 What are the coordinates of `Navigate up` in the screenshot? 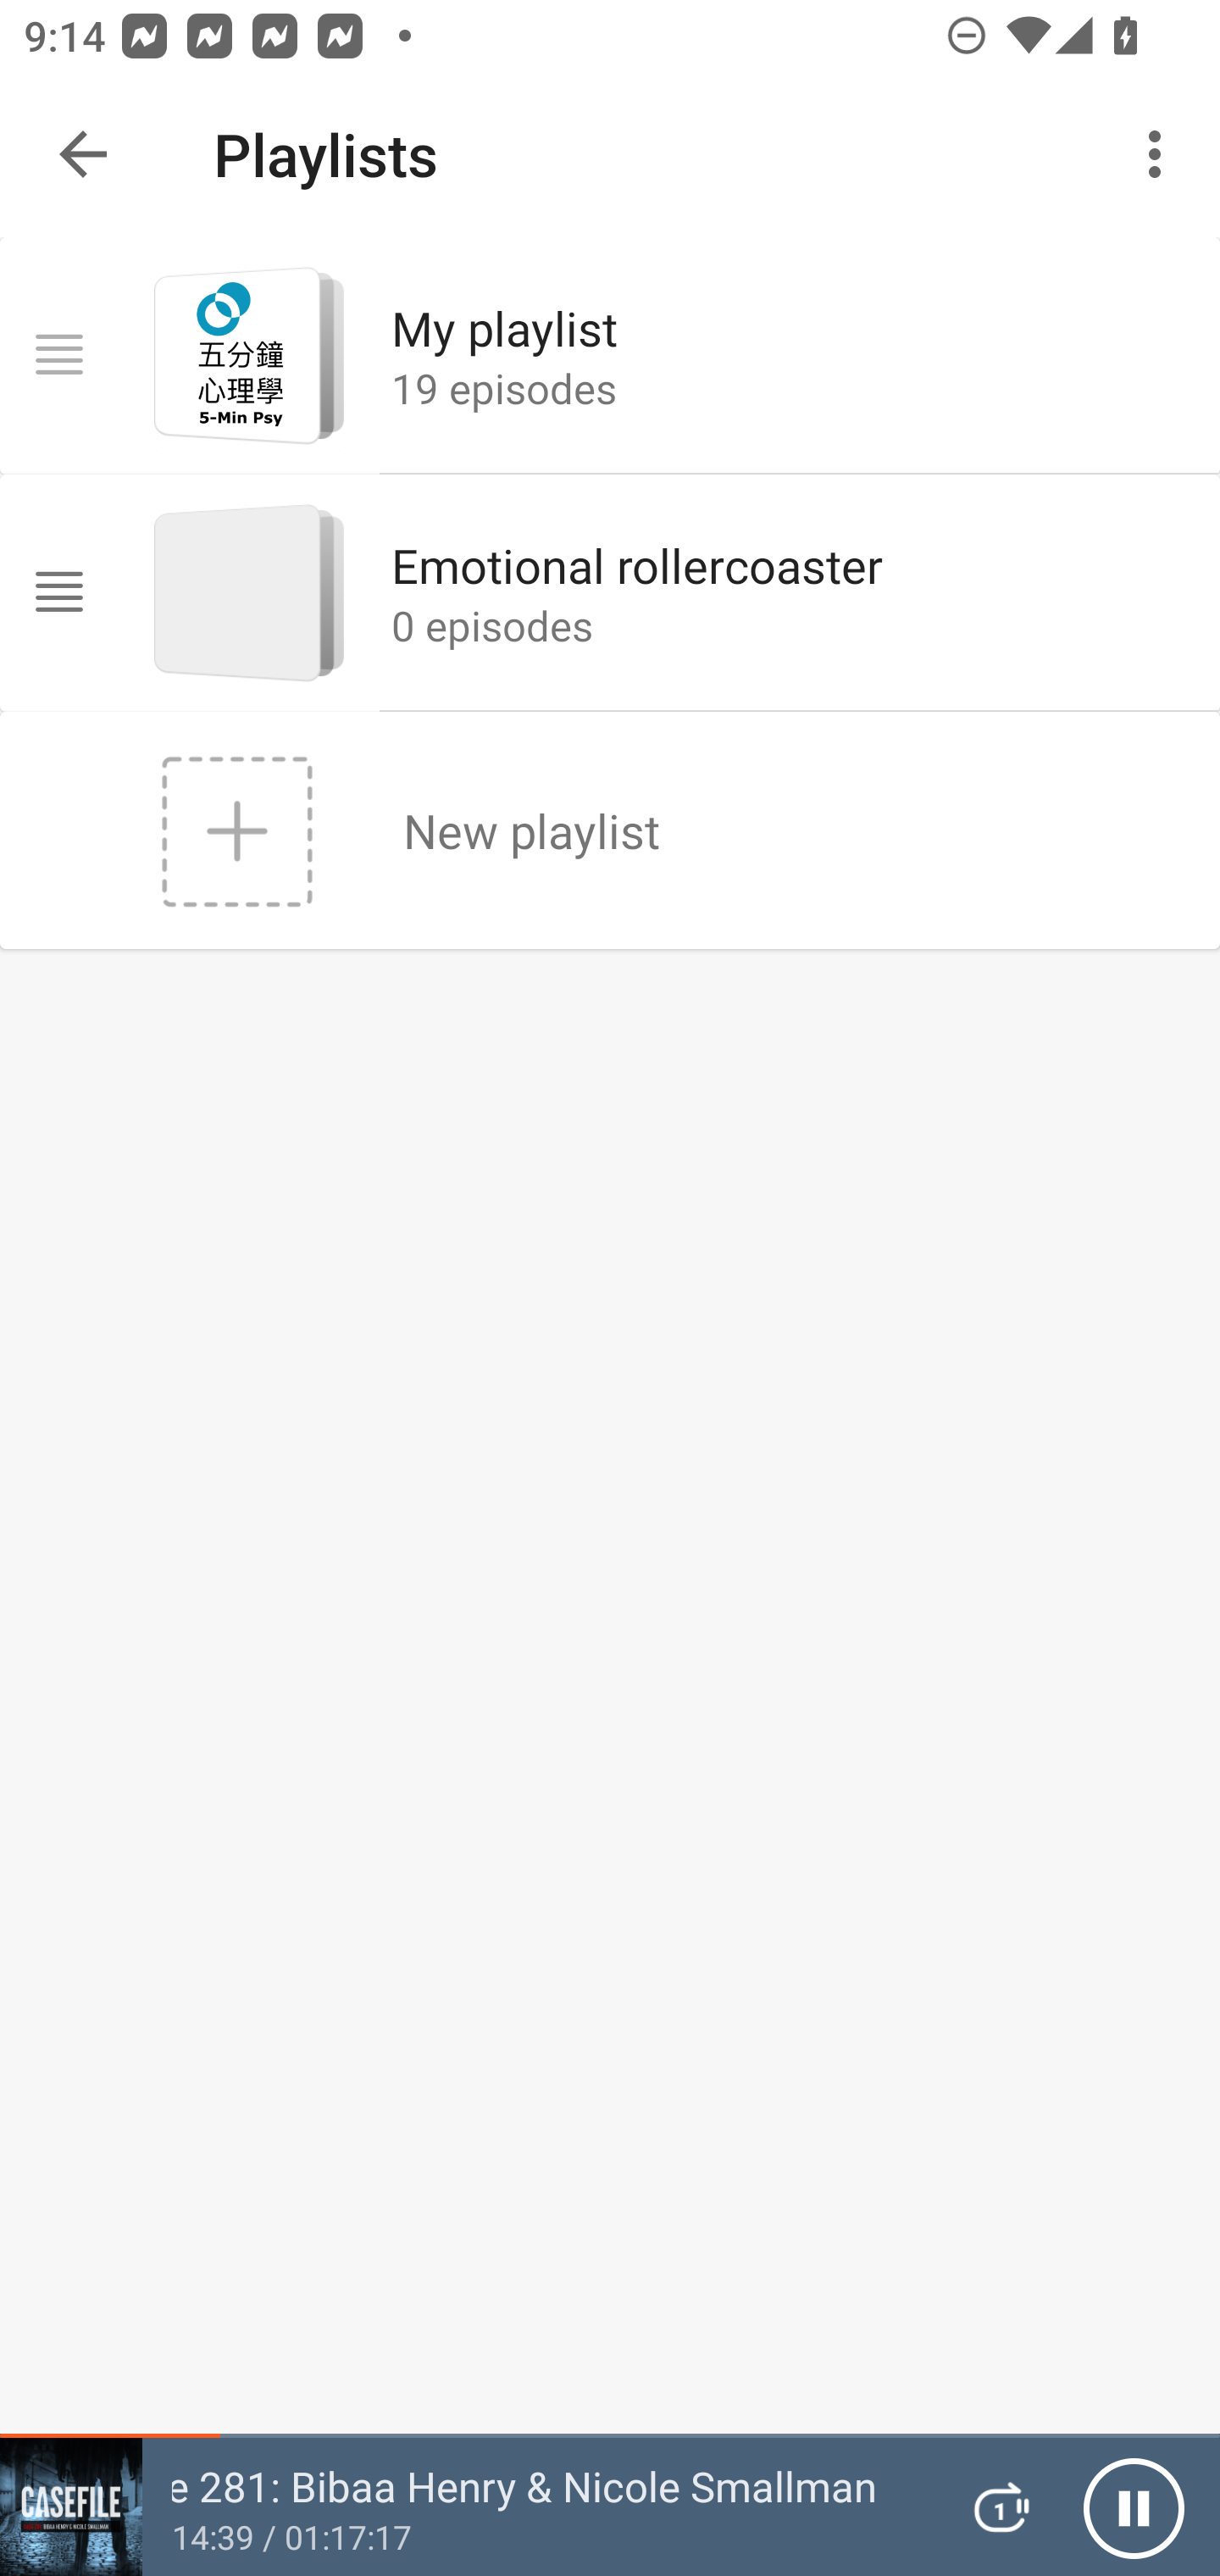 It's located at (83, 154).